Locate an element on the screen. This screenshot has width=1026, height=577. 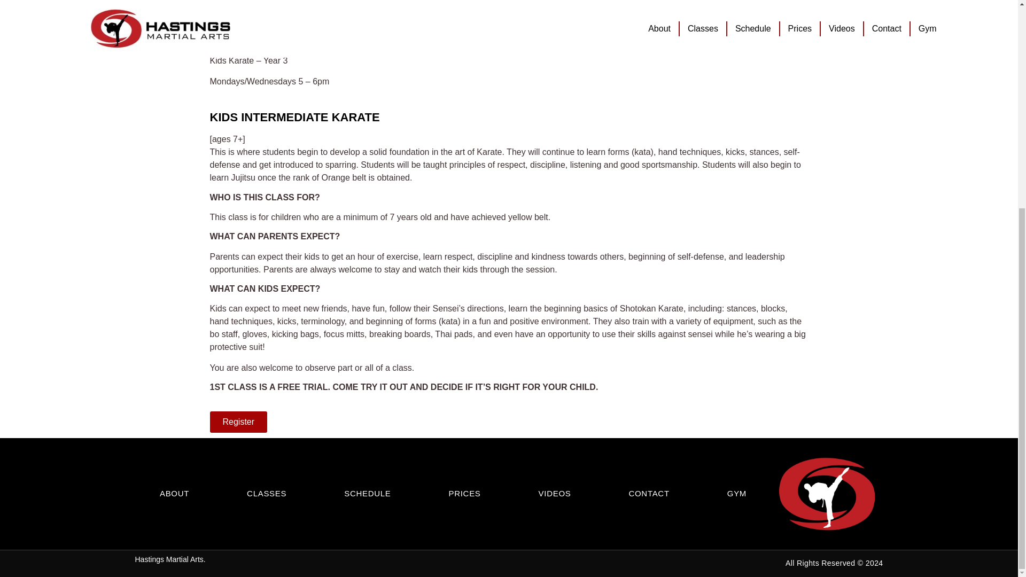
GYM is located at coordinates (737, 494).